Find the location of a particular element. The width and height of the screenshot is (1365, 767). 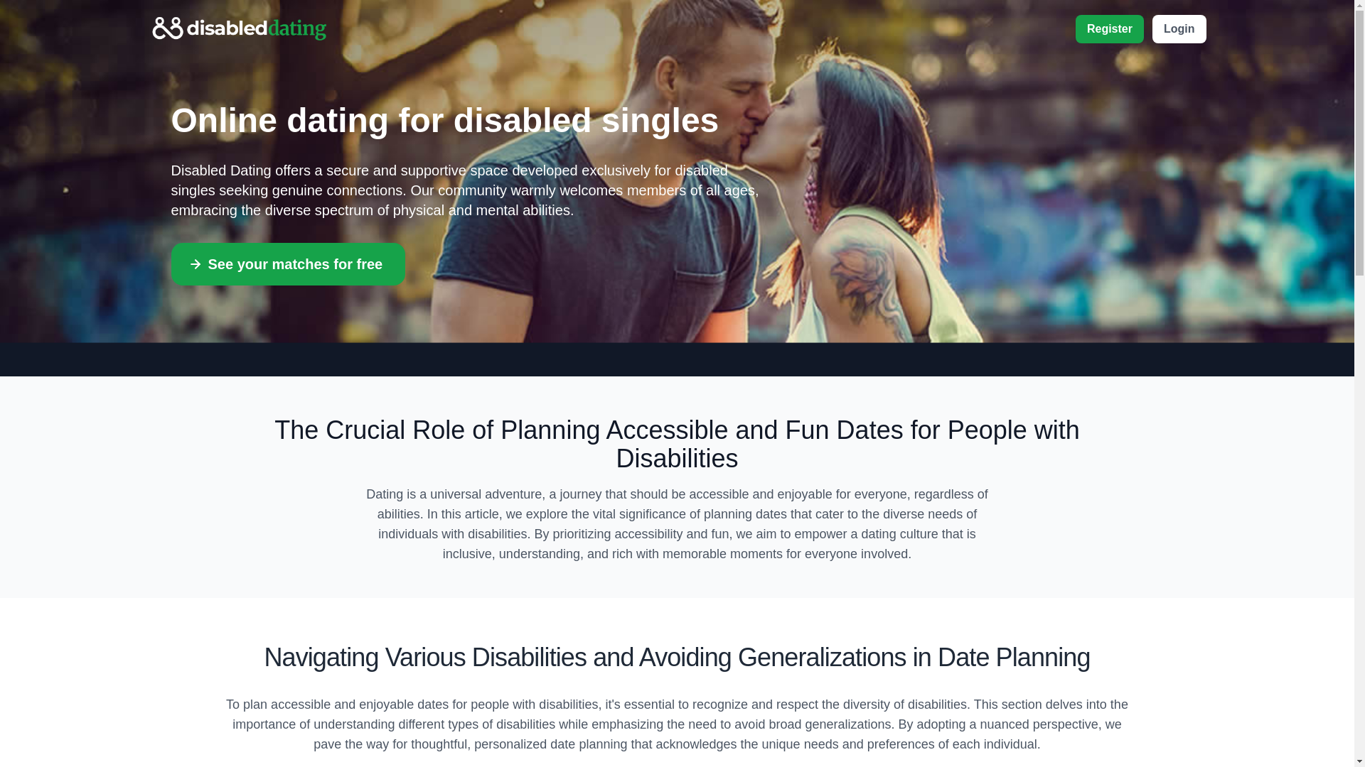

Log in is located at coordinates (1109, 28).